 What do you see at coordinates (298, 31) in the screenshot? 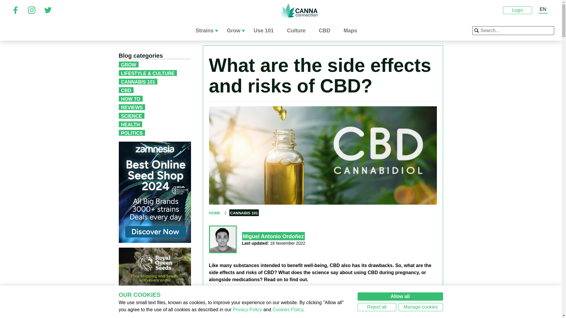
I see `Culture` at bounding box center [298, 31].